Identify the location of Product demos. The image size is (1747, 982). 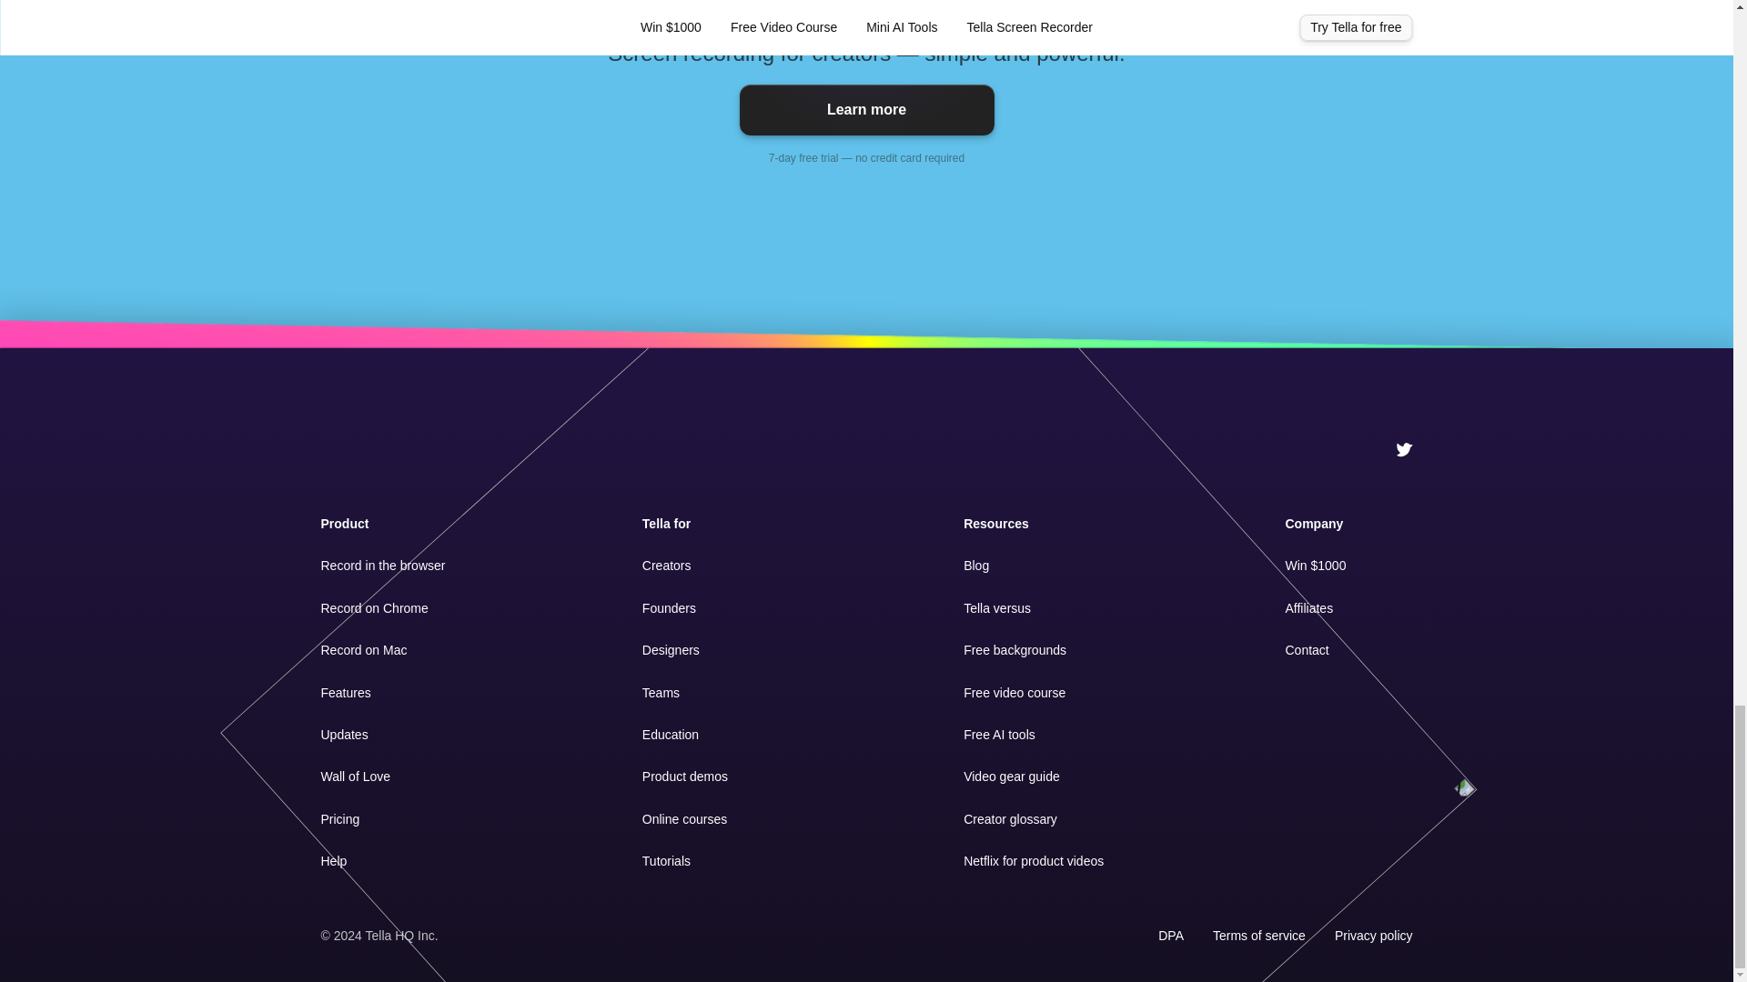
(685, 776).